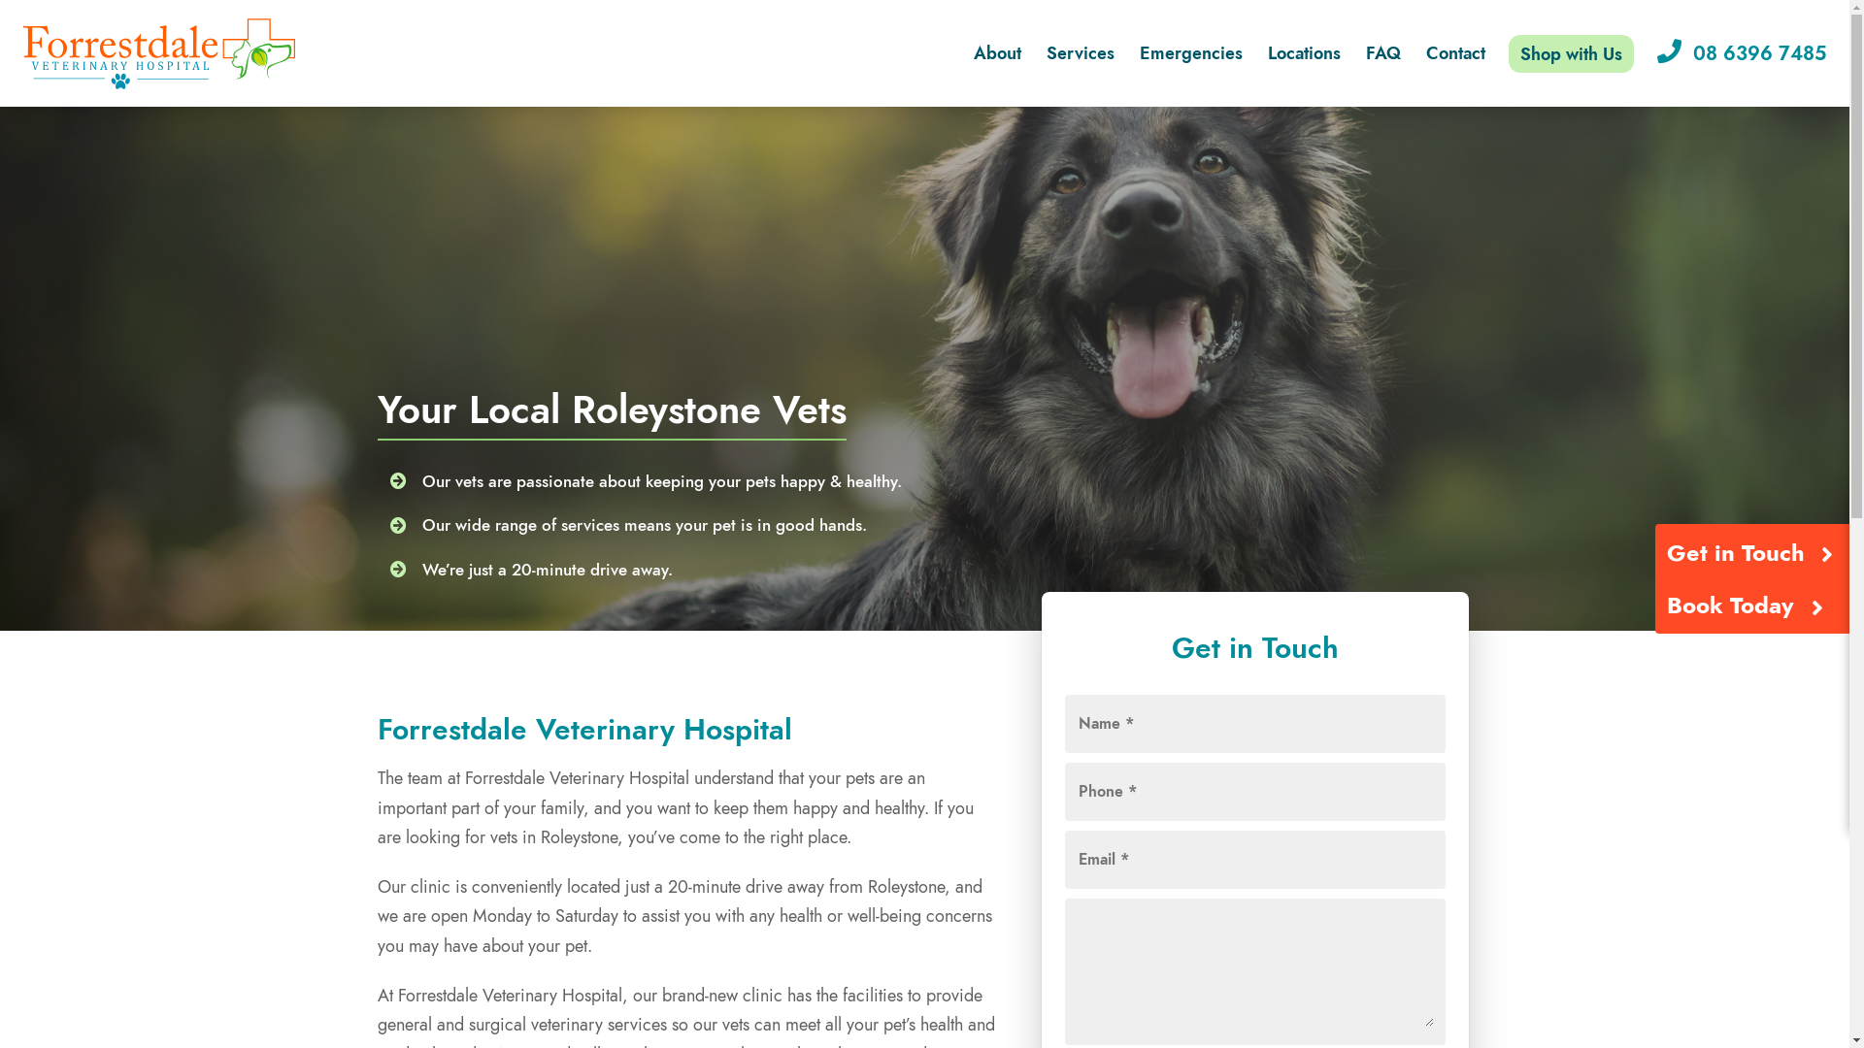  I want to click on Shop with Us, so click(1571, 54).